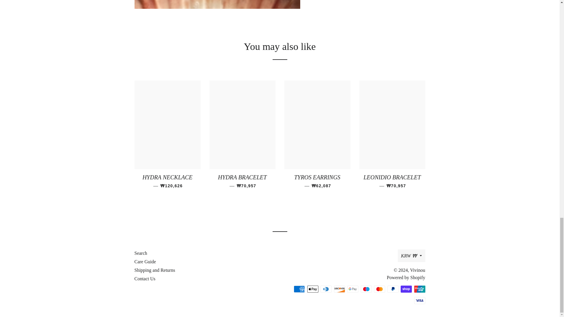  I want to click on Discover, so click(339, 289).